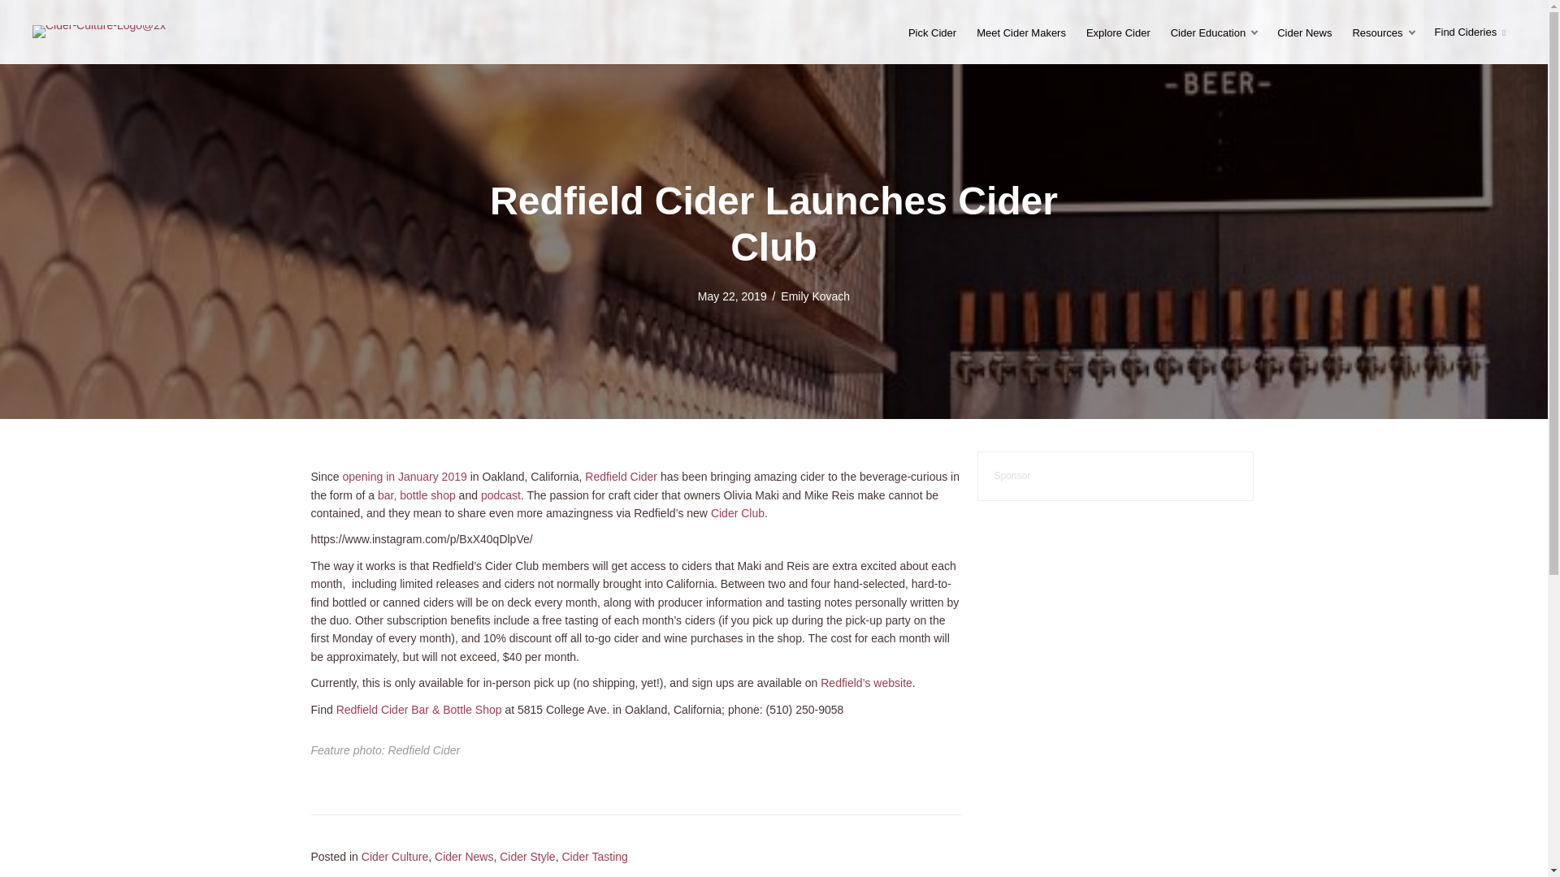  I want to click on Cider Style, so click(526, 856).